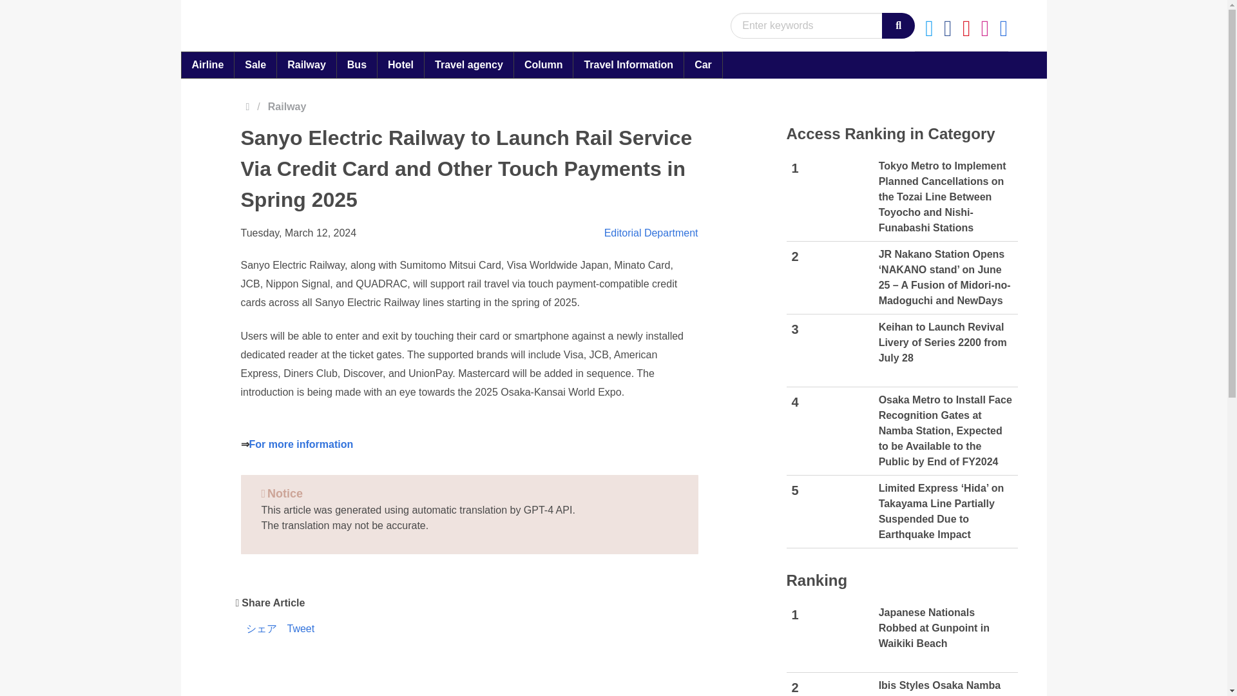 This screenshot has width=1237, height=696. I want to click on Airline, so click(207, 64).